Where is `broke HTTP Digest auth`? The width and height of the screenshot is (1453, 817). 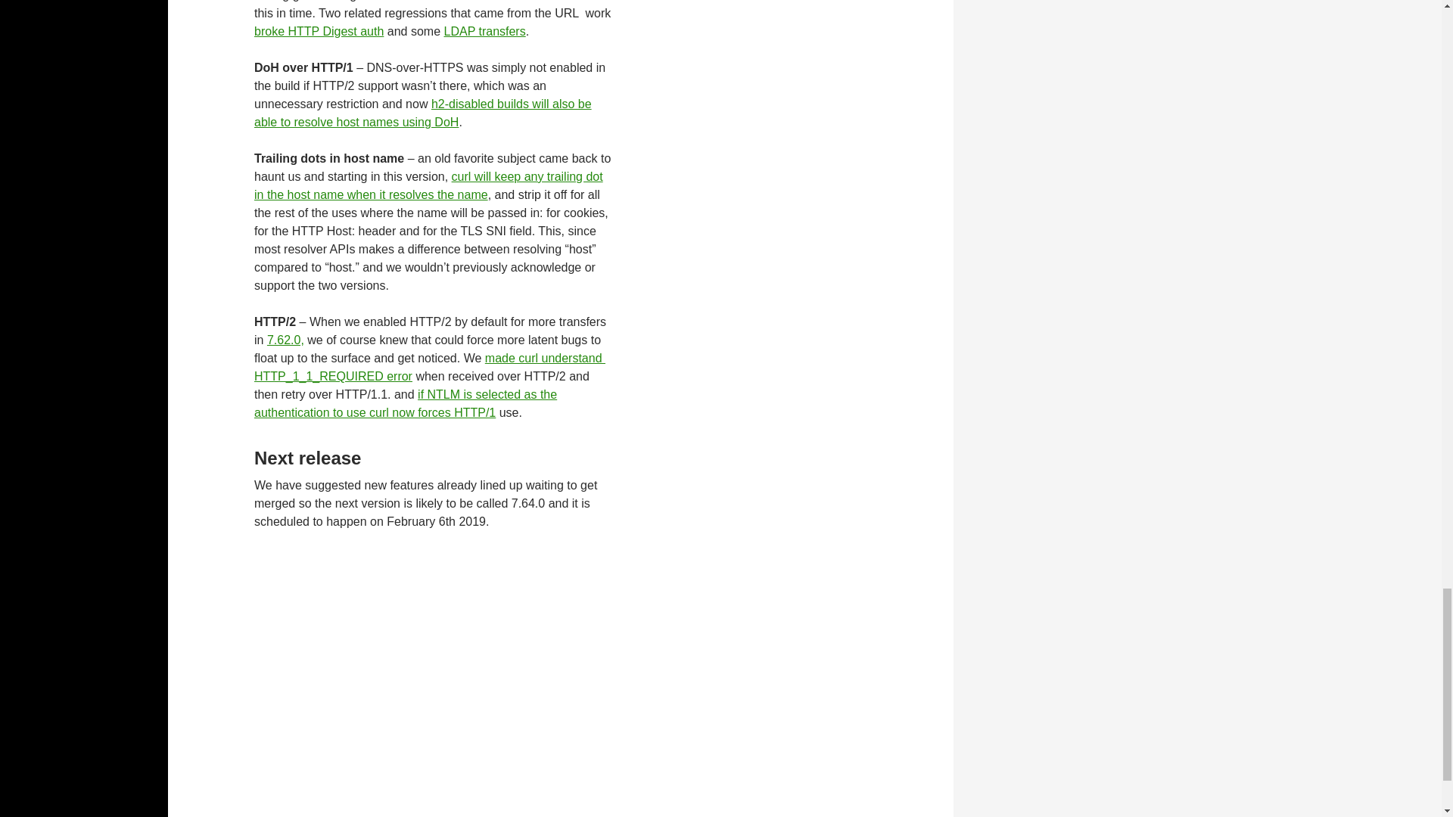
broke HTTP Digest auth is located at coordinates (319, 31).